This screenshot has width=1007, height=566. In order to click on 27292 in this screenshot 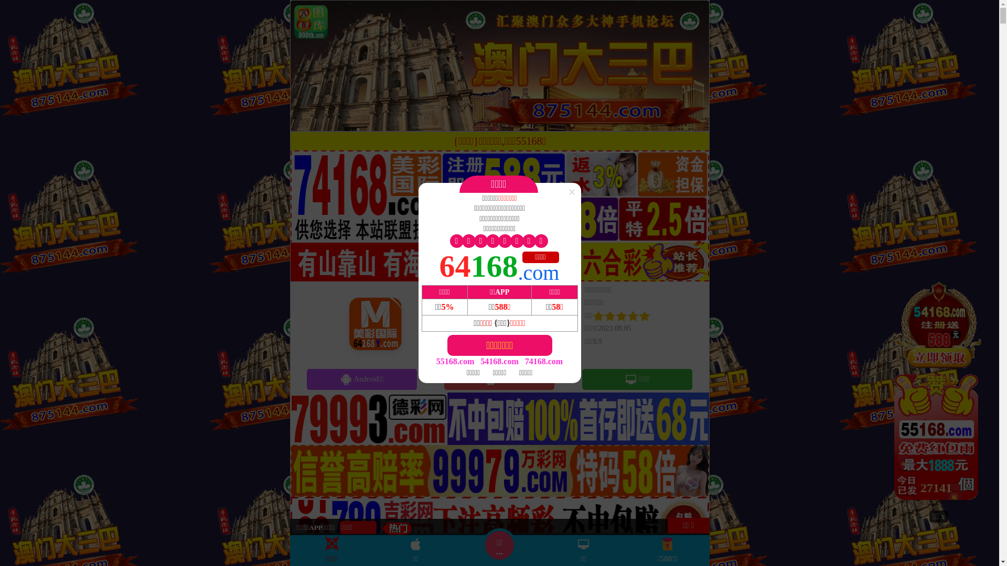, I will do `click(939, 395)`.